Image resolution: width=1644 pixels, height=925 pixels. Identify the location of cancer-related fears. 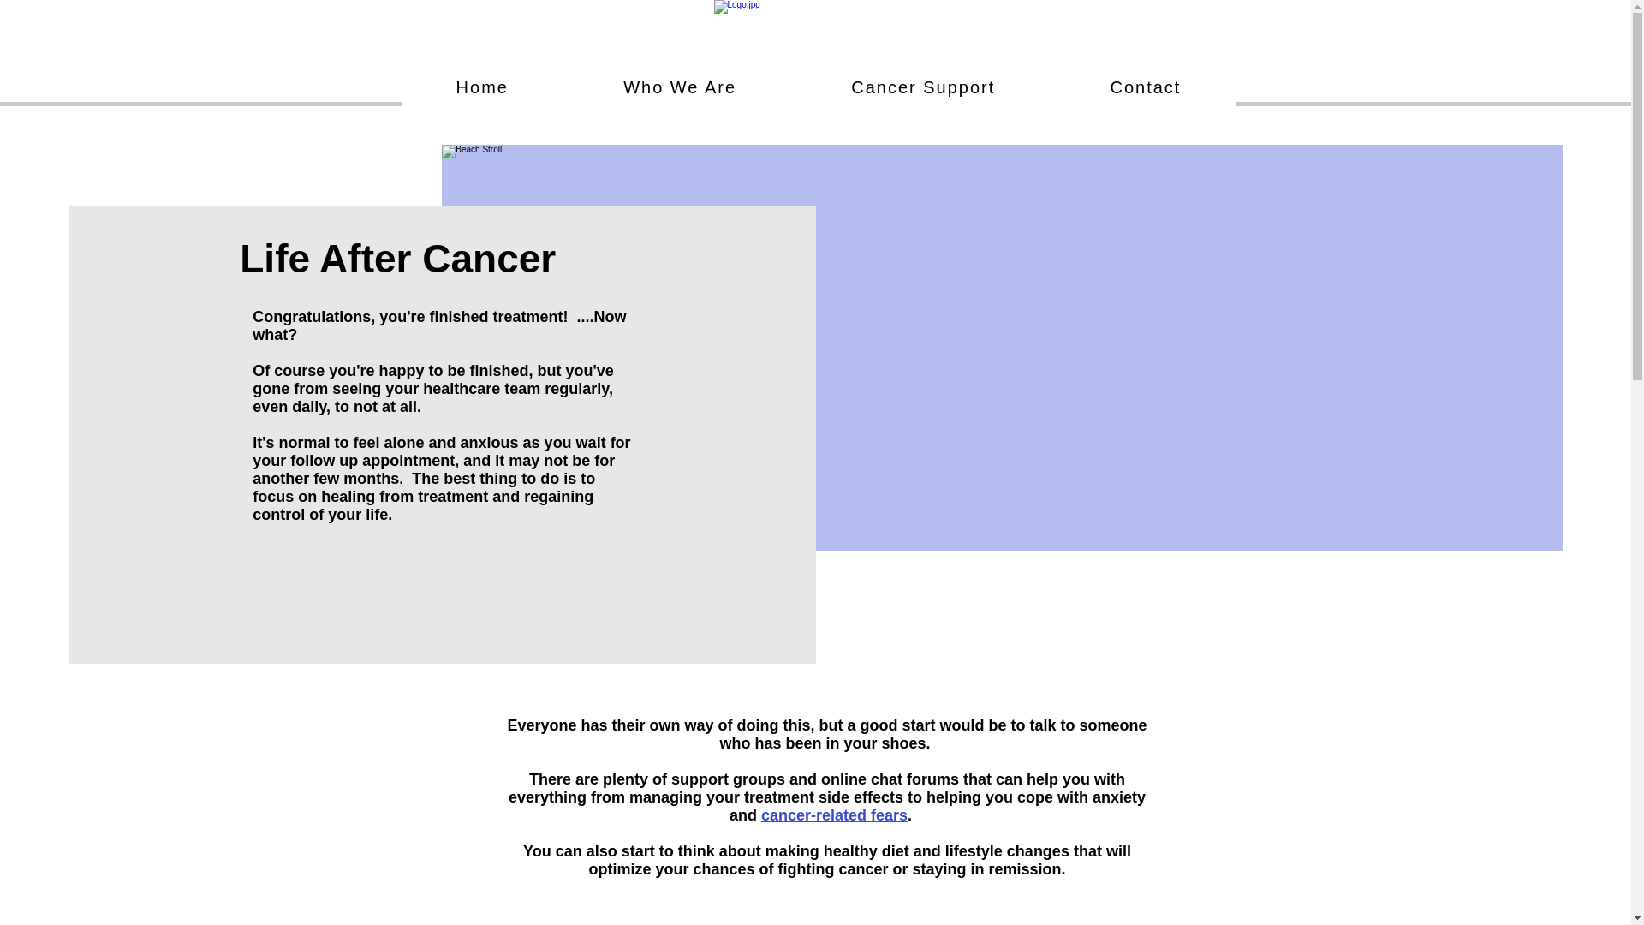
(834, 815).